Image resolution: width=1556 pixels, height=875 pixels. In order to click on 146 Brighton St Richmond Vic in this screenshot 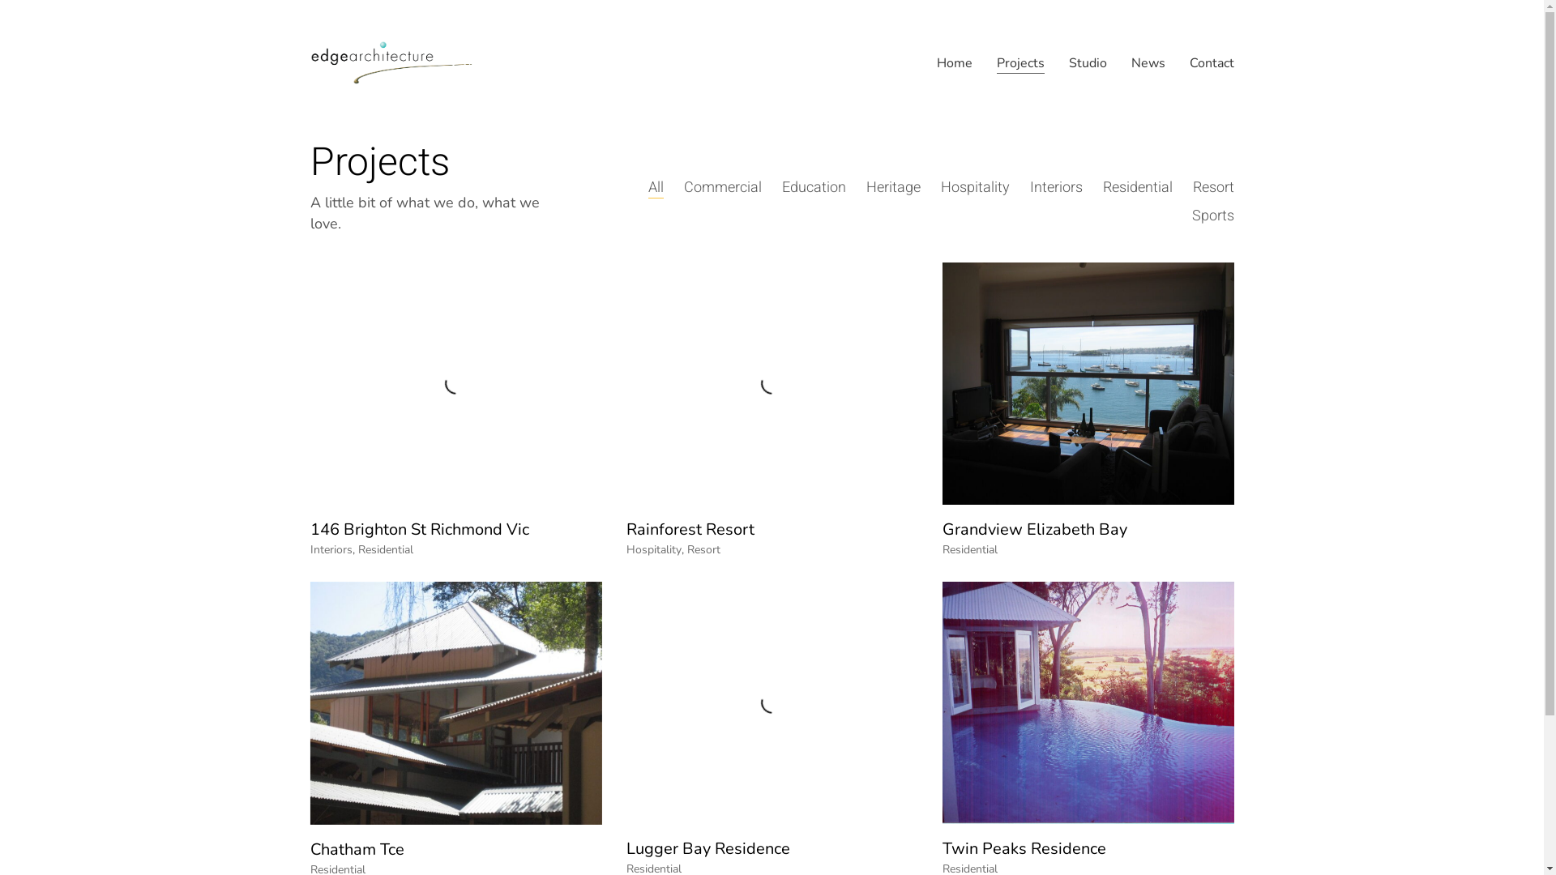, I will do `click(419, 530)`.